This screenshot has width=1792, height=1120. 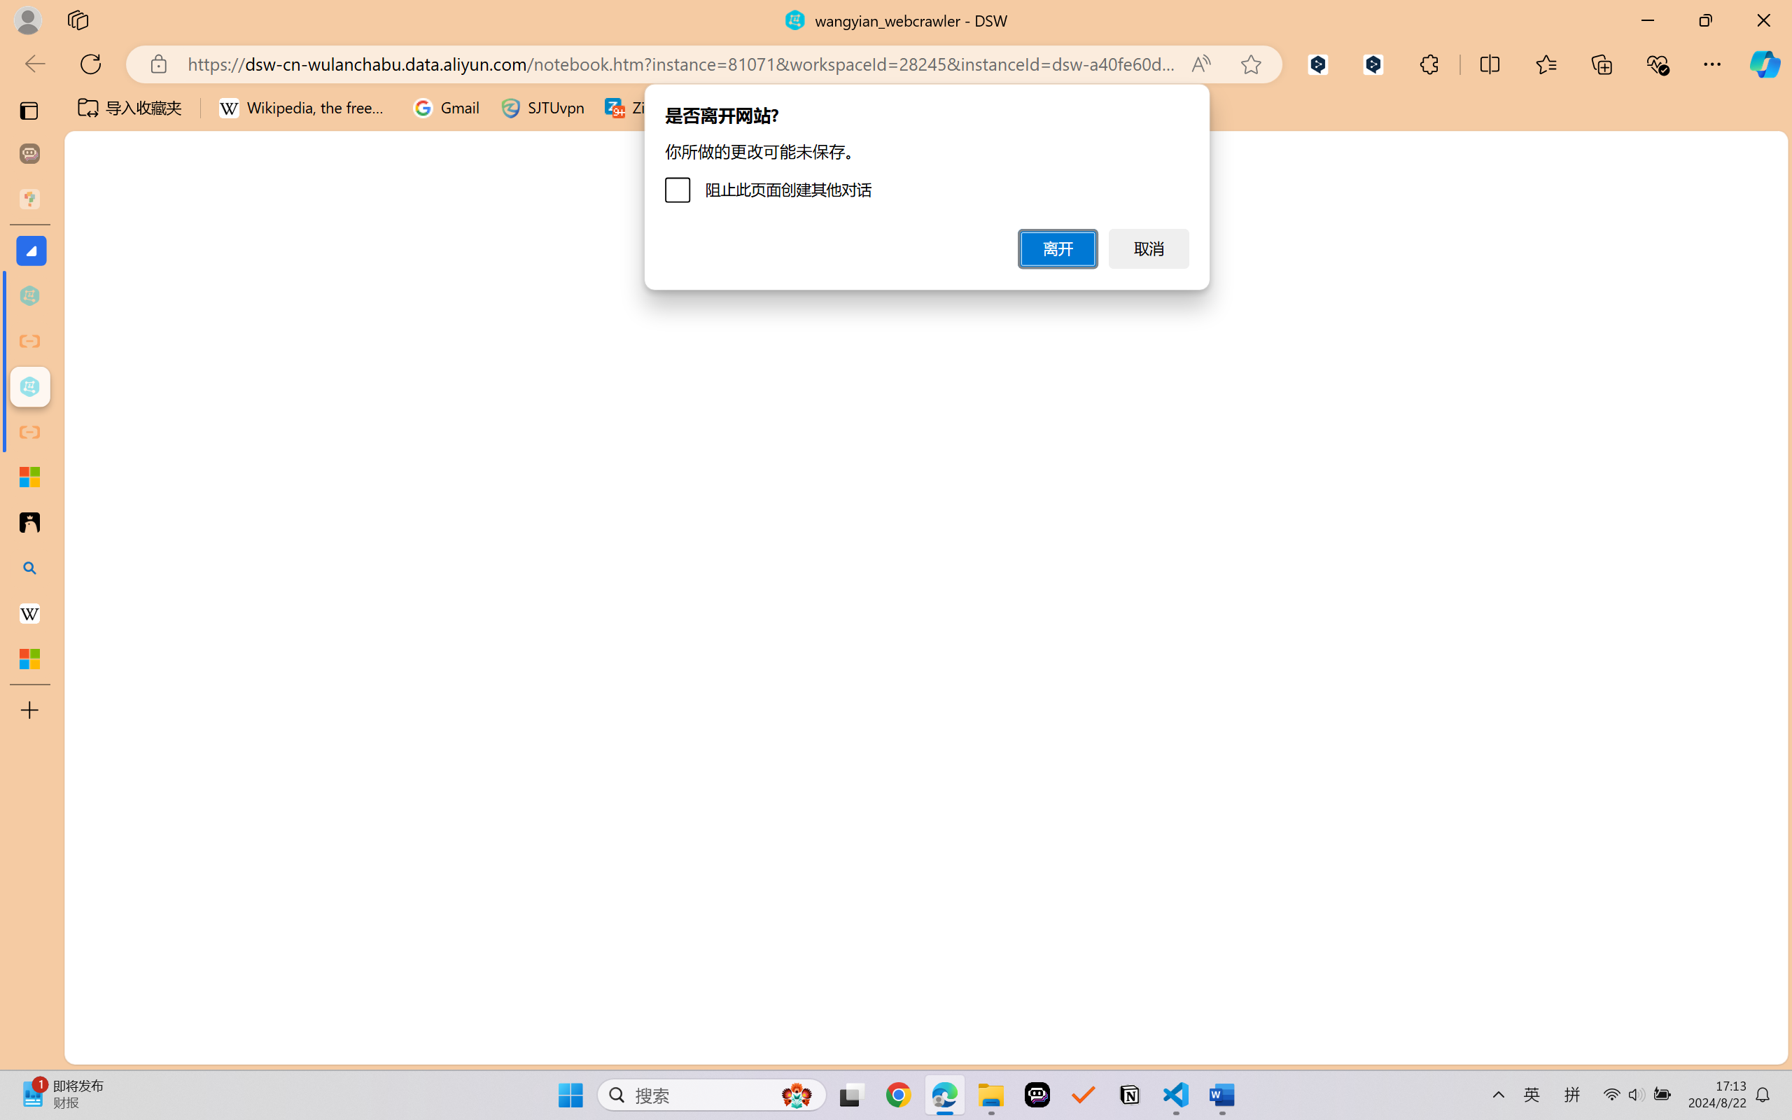 What do you see at coordinates (1640, 781) in the screenshot?
I see `Chinese (Literary)` at bounding box center [1640, 781].